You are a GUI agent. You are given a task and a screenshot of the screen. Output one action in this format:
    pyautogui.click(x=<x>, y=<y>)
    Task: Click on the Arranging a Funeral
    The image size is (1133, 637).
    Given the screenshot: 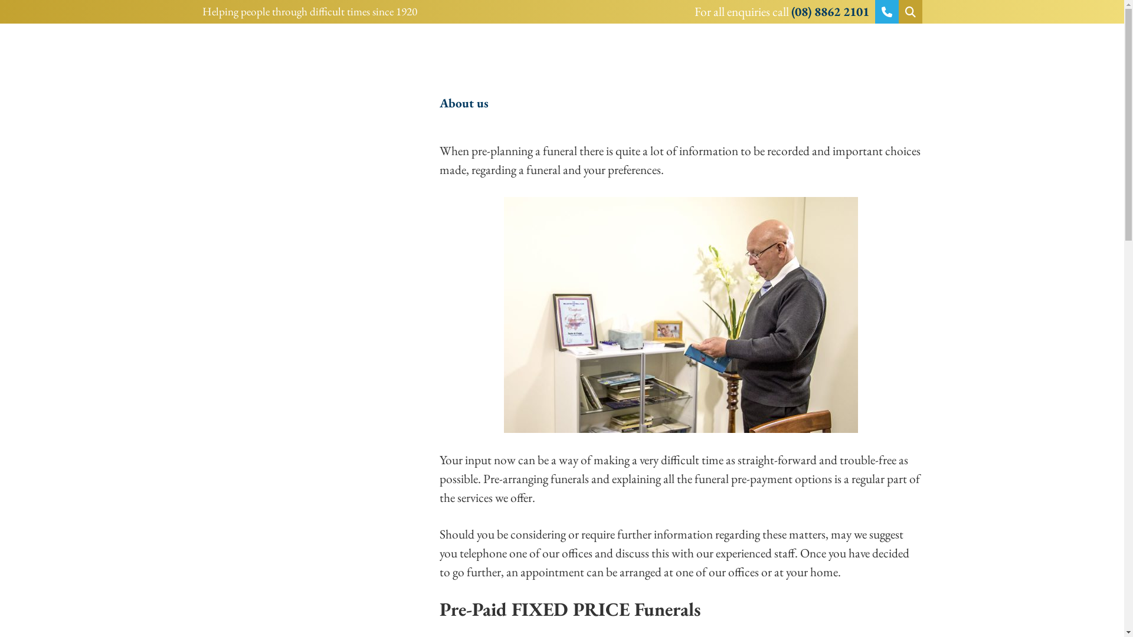 What is the action you would take?
    pyautogui.click(x=492, y=254)
    